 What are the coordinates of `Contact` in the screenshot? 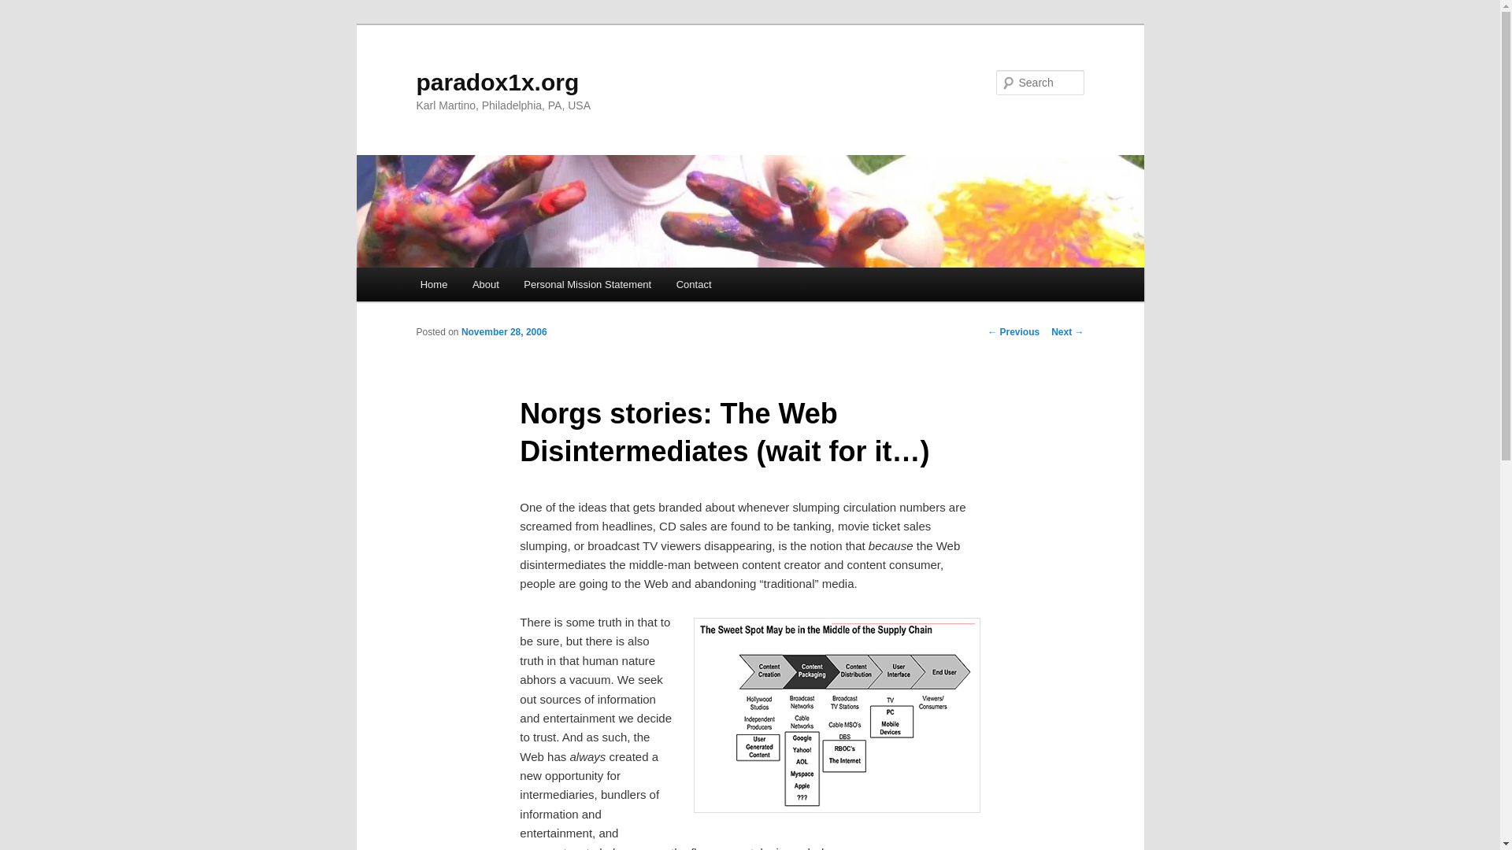 It's located at (693, 285).